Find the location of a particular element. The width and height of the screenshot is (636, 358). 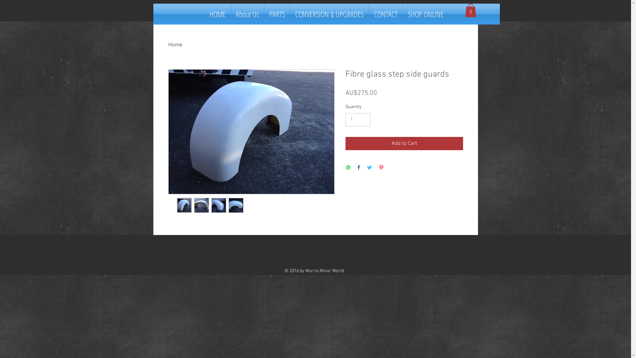

Home is located at coordinates (176, 45).